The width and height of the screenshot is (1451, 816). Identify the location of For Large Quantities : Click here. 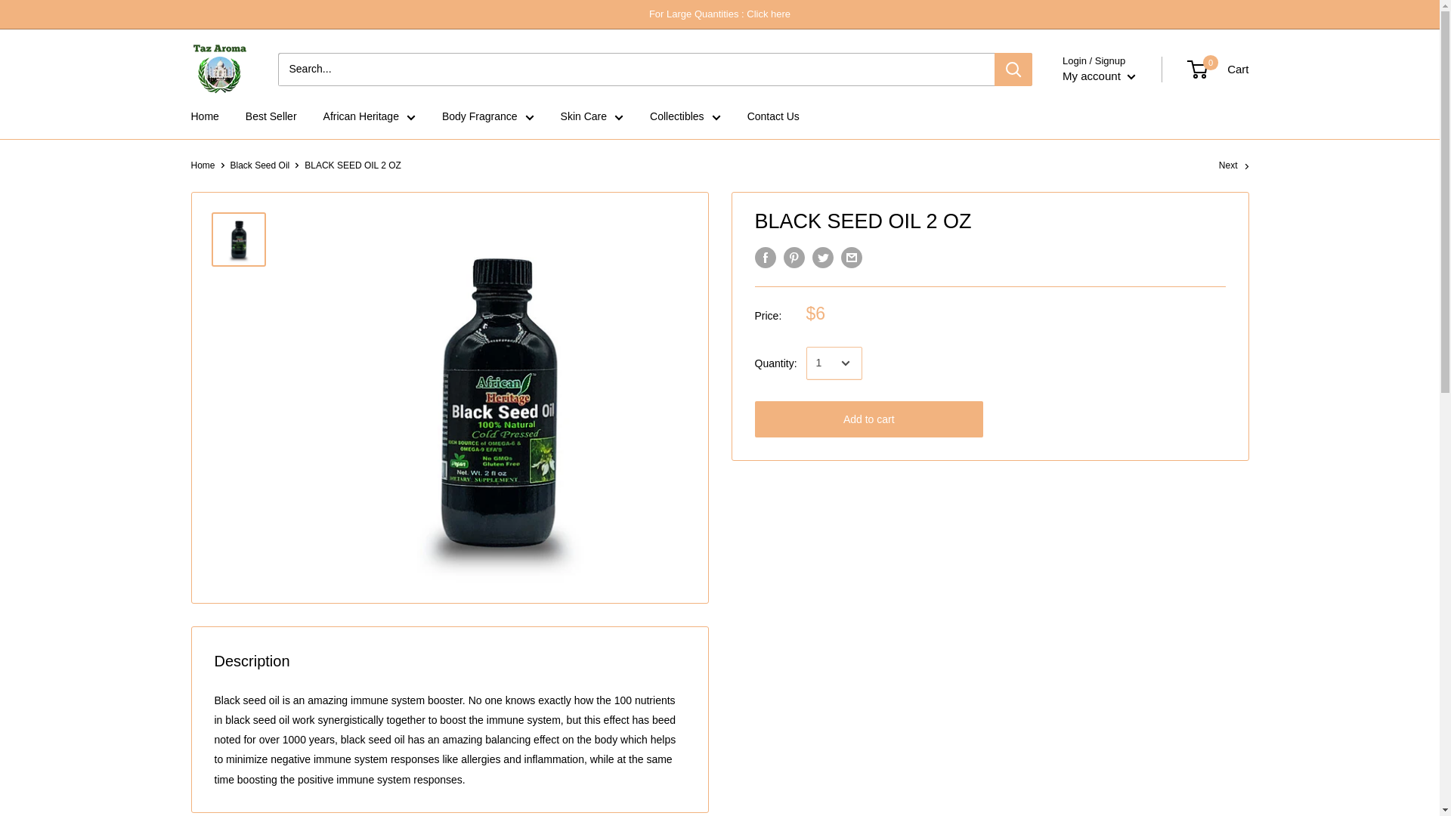
(719, 14).